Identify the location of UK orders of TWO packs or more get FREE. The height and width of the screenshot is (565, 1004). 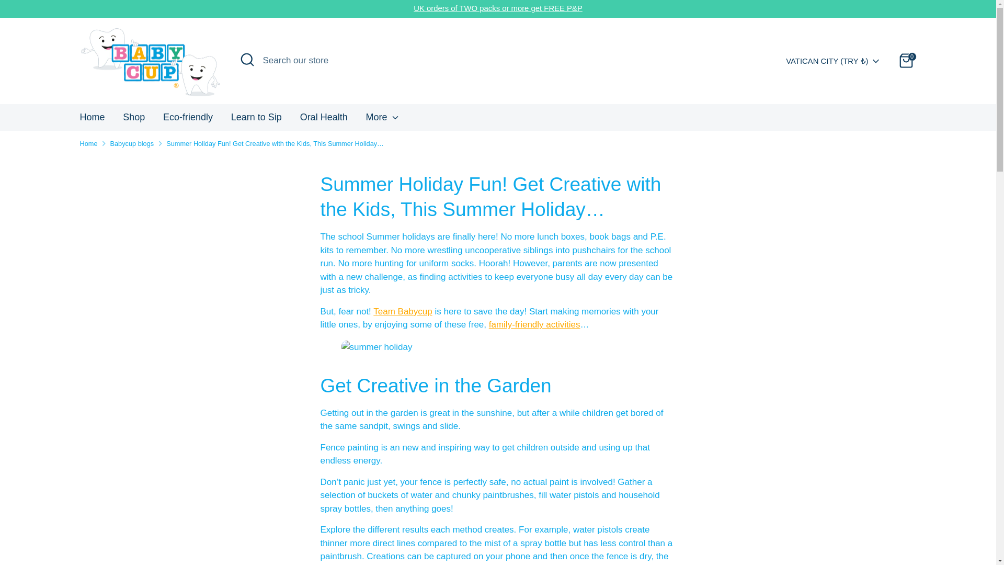
(490, 8).